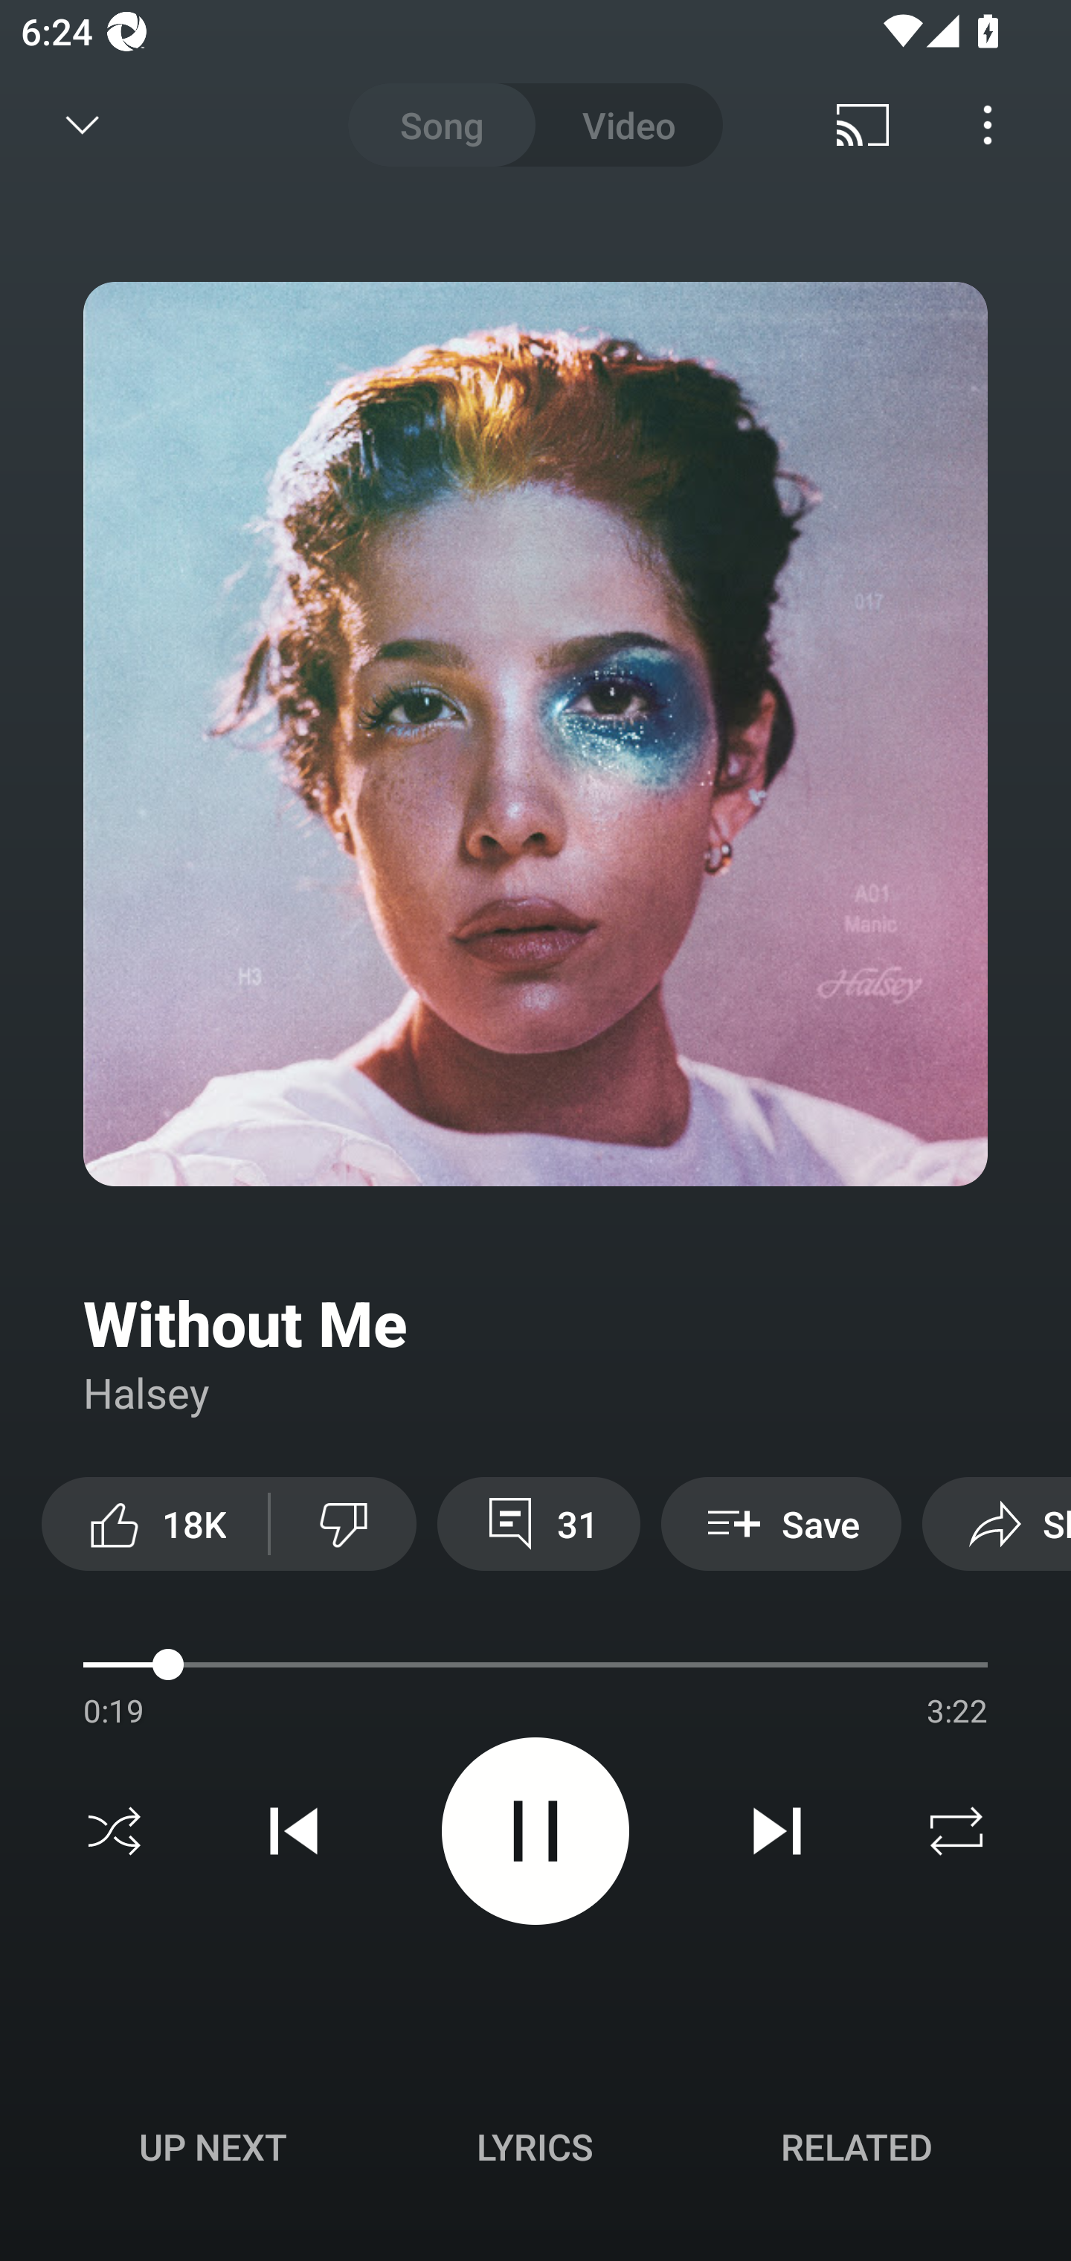 This screenshot has width=1071, height=2261. I want to click on Repeat off, so click(956, 1831).